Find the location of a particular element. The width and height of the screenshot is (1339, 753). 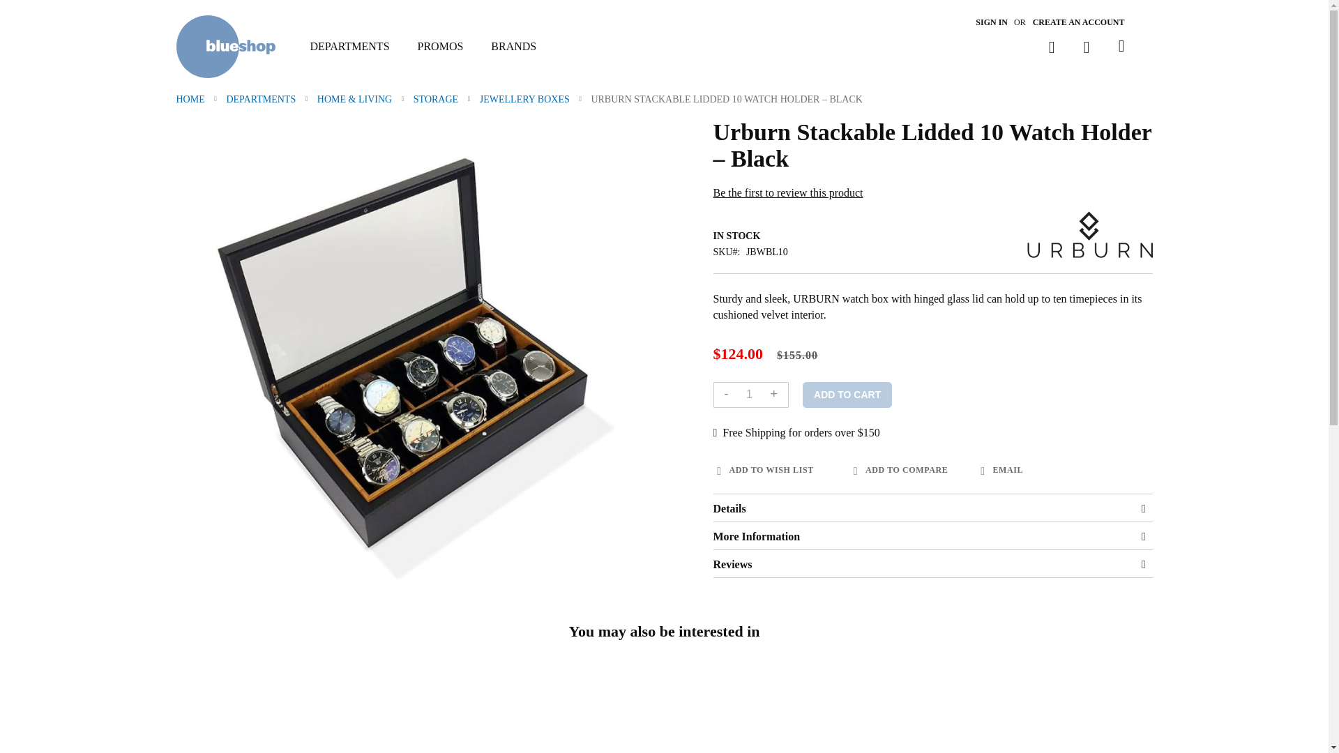

CREATE AN ACCOUNT is located at coordinates (1078, 22).